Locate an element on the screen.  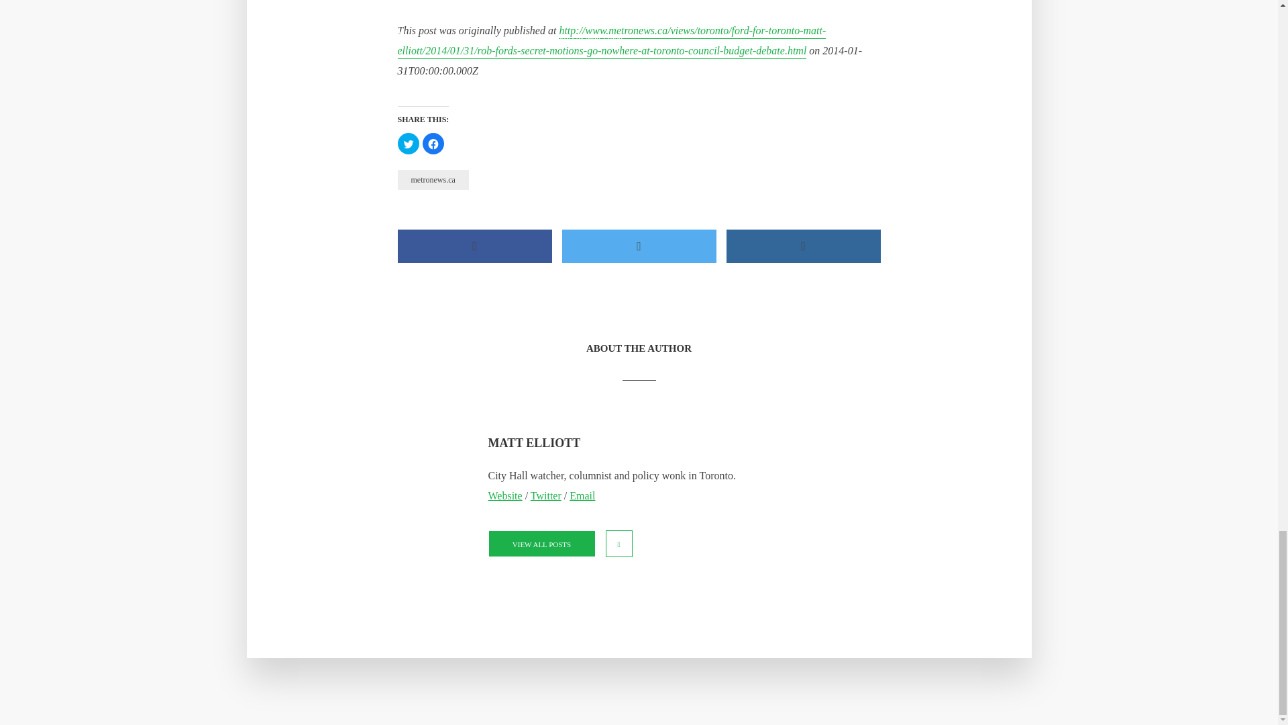
Click to share on Facebook is located at coordinates (433, 144).